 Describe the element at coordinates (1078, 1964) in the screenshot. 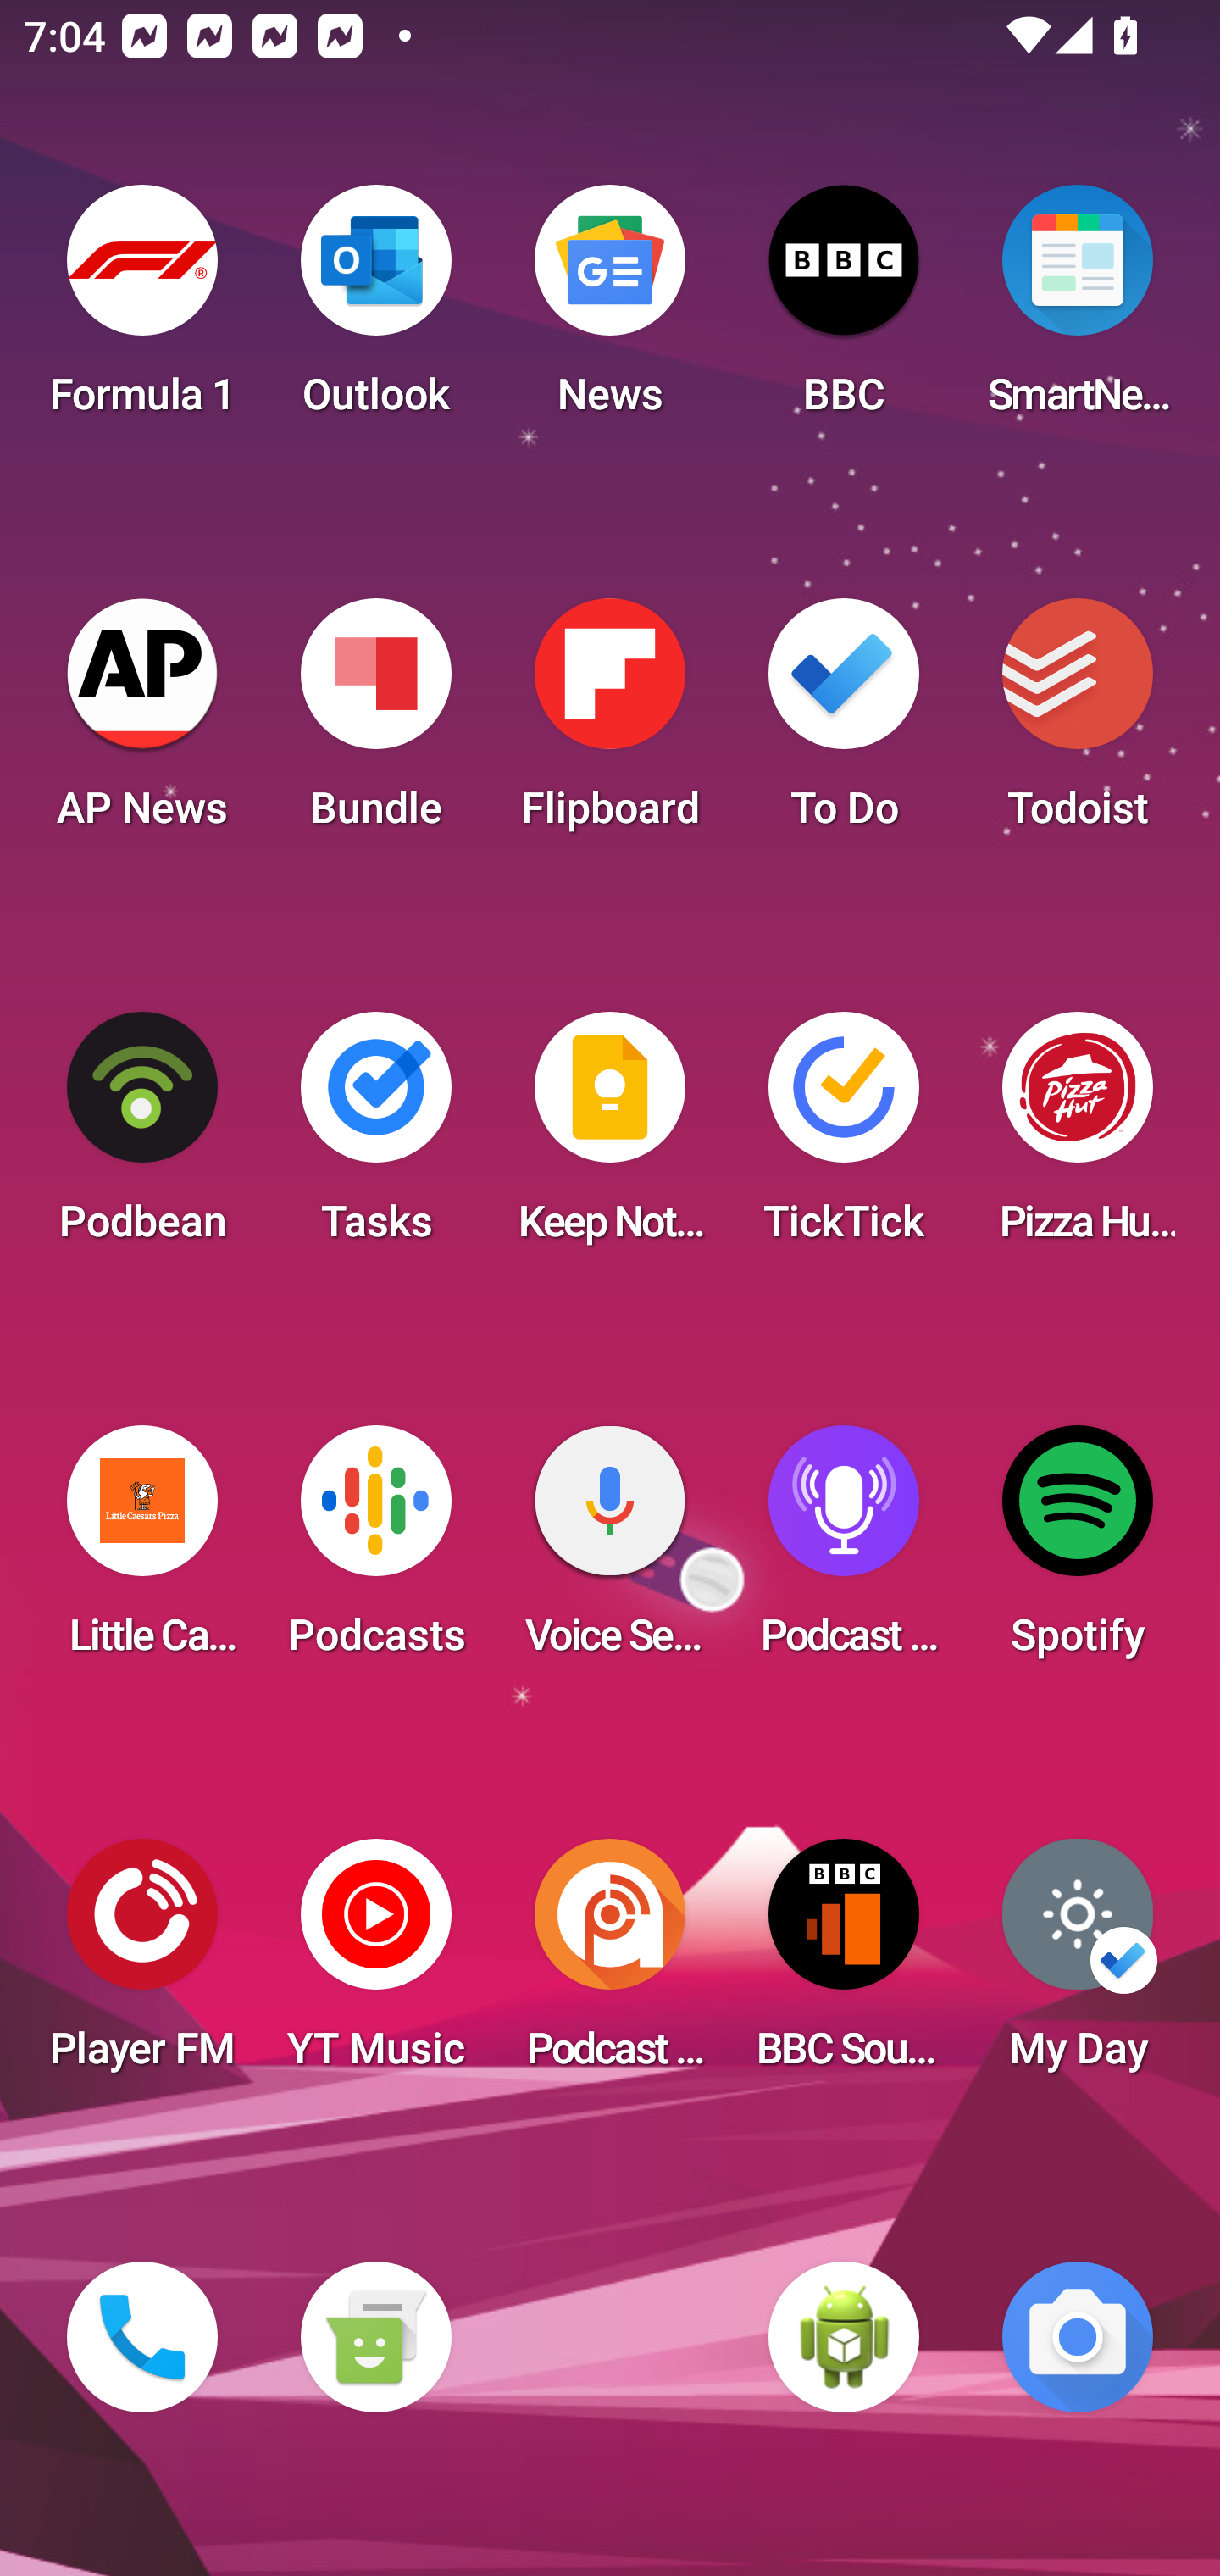

I see `My Day` at that location.